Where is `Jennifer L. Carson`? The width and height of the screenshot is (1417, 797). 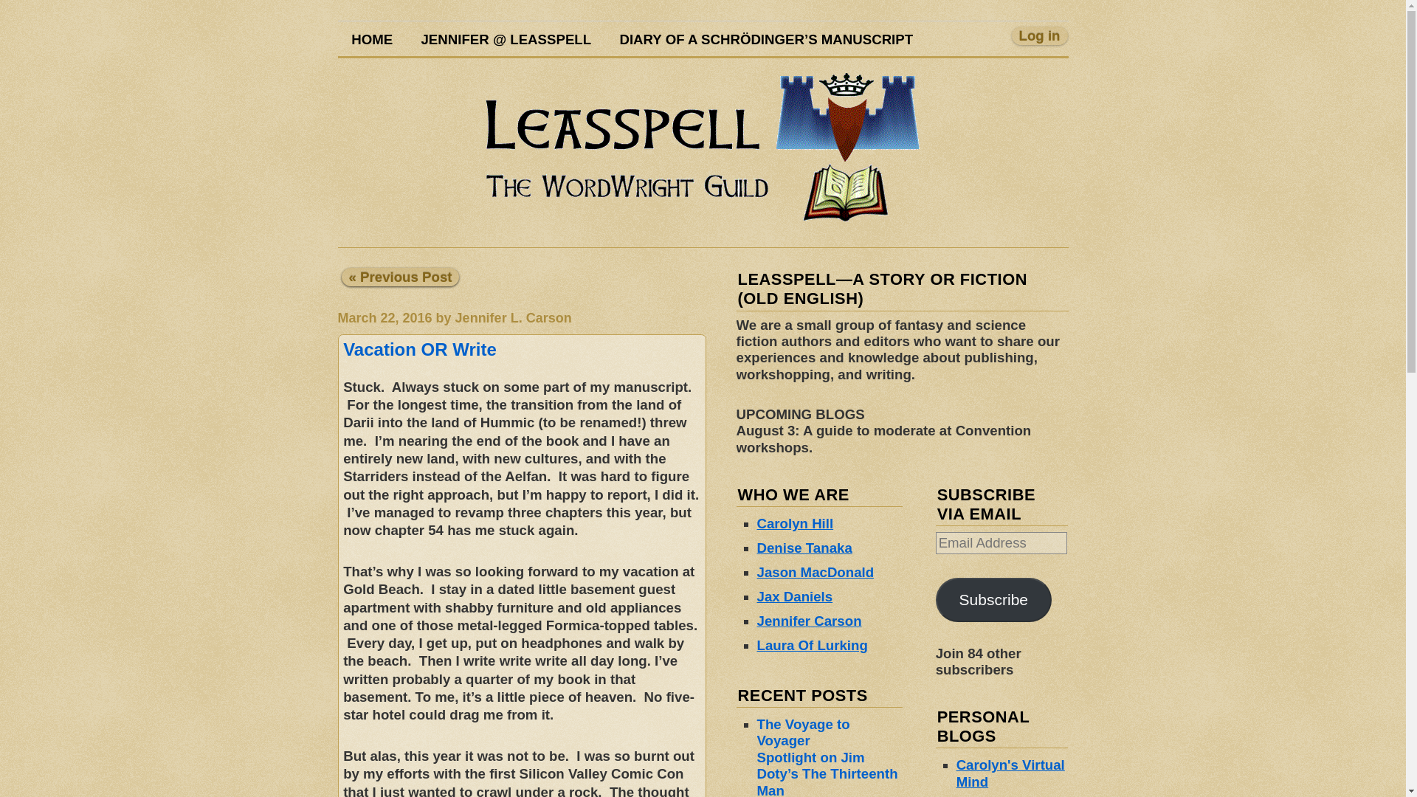
Jennifer L. Carson is located at coordinates (514, 317).